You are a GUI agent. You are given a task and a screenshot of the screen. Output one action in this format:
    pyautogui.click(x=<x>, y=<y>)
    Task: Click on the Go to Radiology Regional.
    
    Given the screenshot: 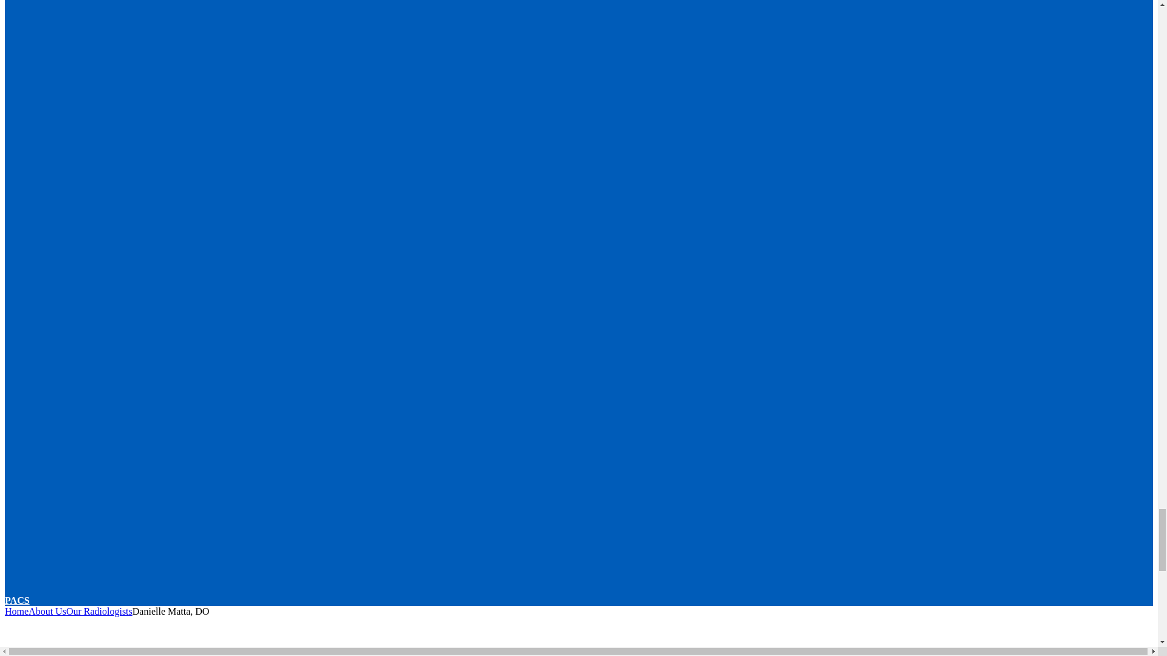 What is the action you would take?
    pyautogui.click(x=16, y=611)
    